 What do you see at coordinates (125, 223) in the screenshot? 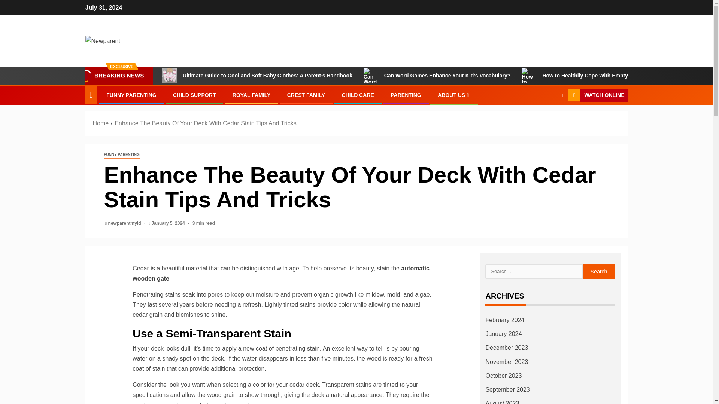
I see `newparentmyid` at bounding box center [125, 223].